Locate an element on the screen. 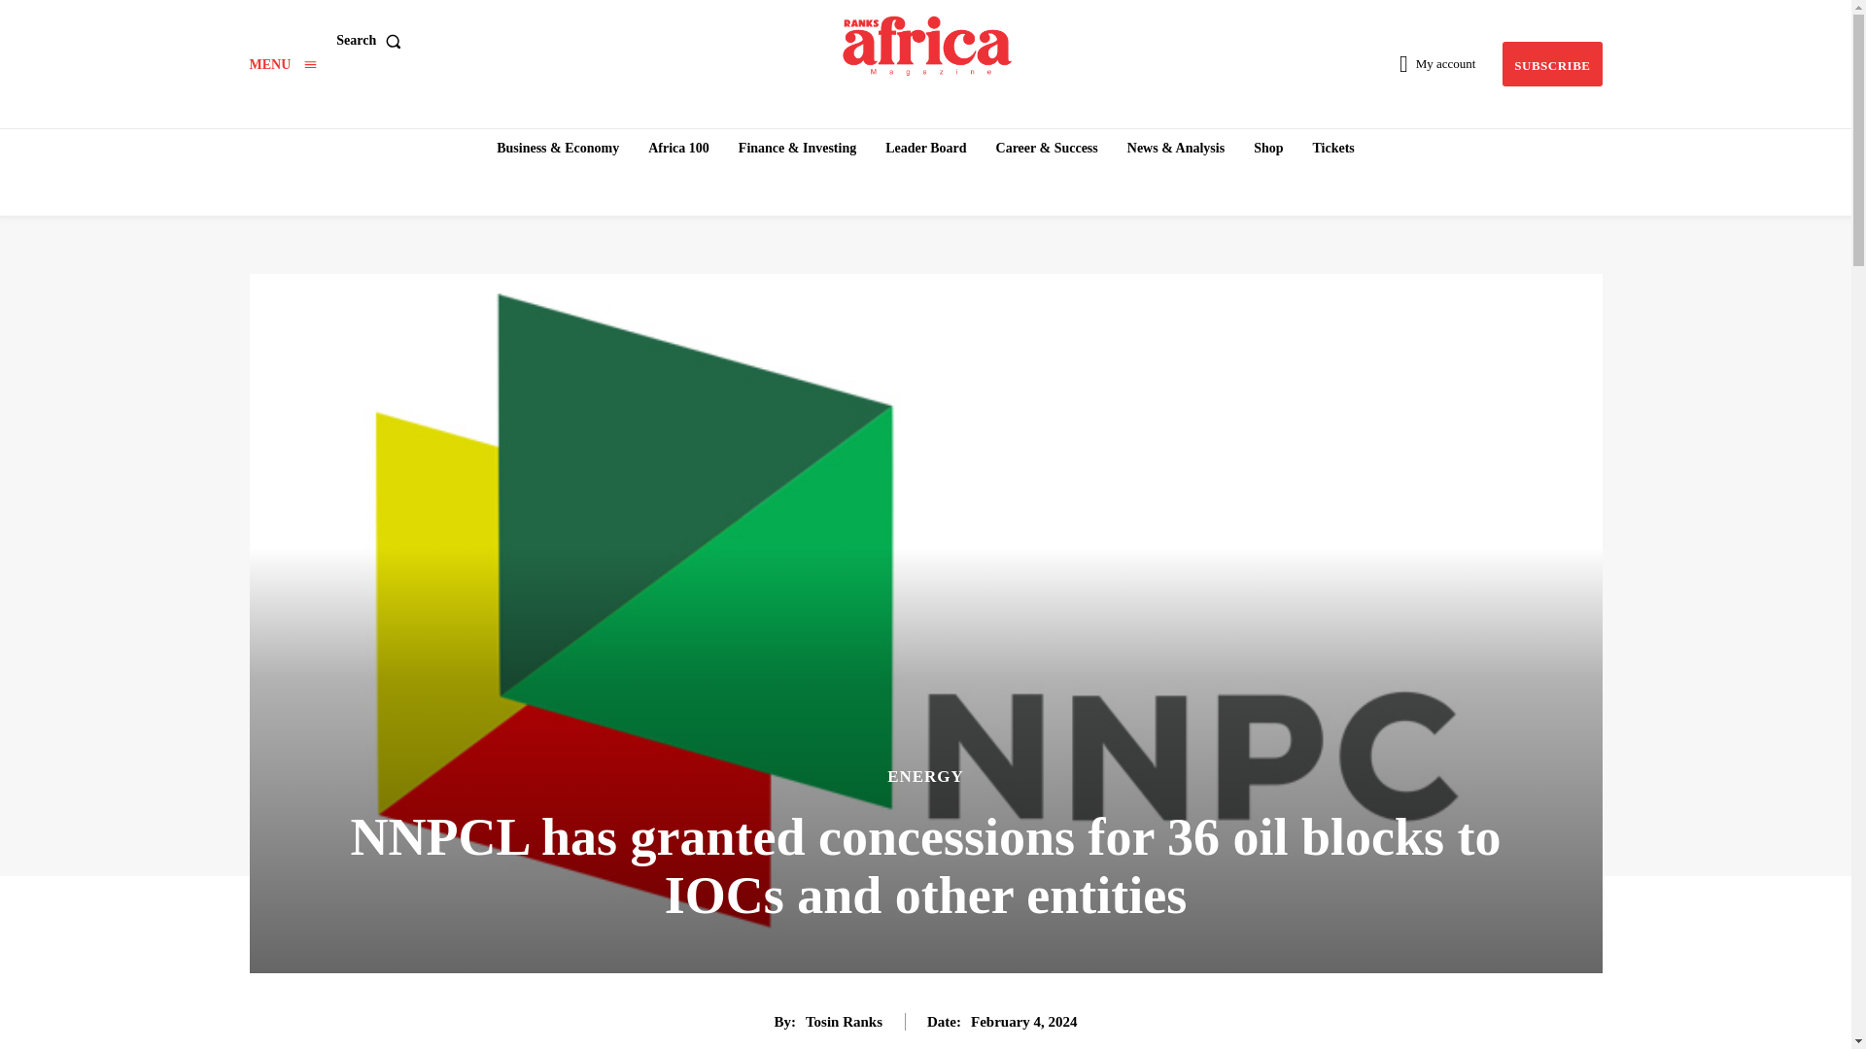 Image resolution: width=1866 pixels, height=1049 pixels. Menu is located at coordinates (282, 64).